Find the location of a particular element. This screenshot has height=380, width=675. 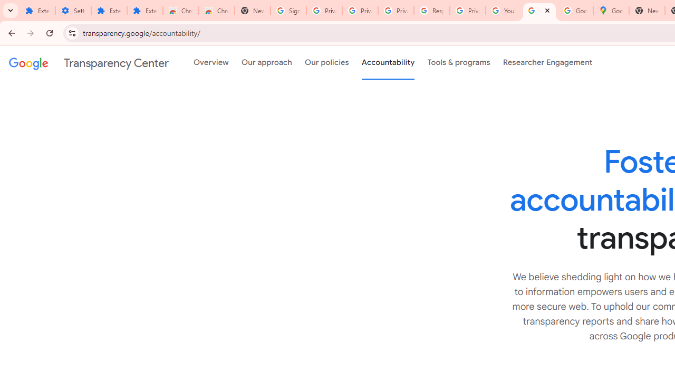

Our policies is located at coordinates (327, 63).